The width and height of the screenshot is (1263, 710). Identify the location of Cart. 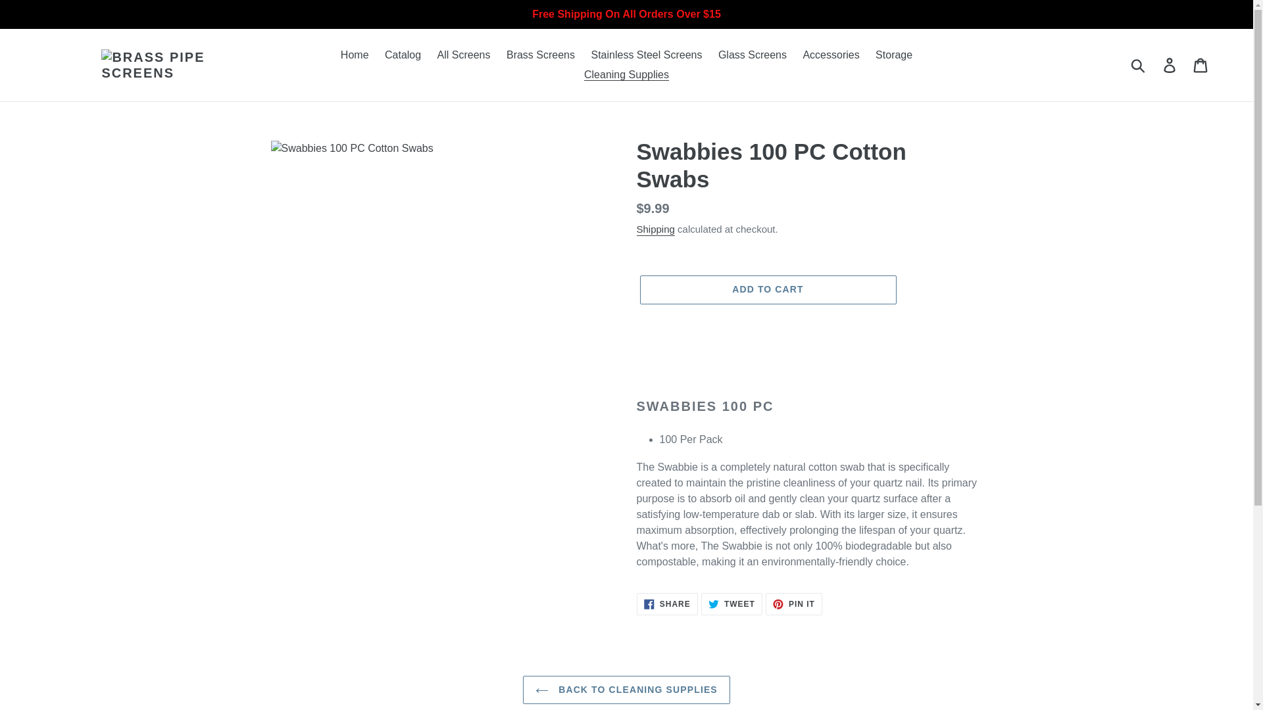
(667, 603).